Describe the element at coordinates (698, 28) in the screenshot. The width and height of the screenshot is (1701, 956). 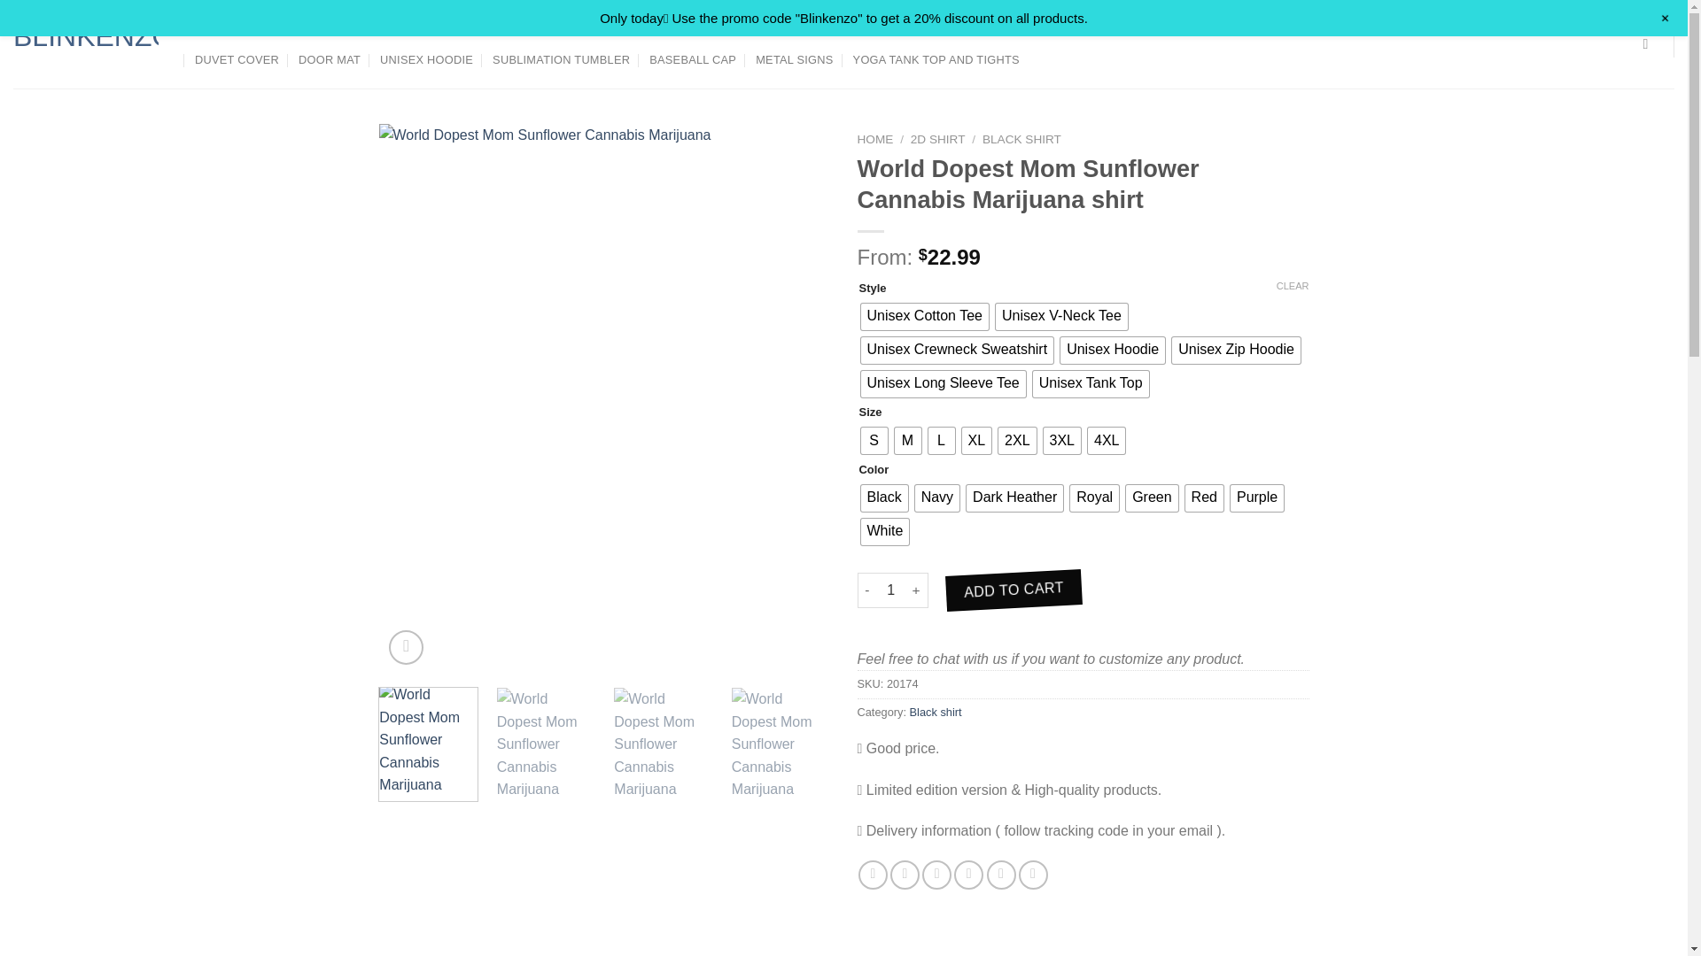
I see `BEACH SHIRT AND SWIM TRUNK` at that location.